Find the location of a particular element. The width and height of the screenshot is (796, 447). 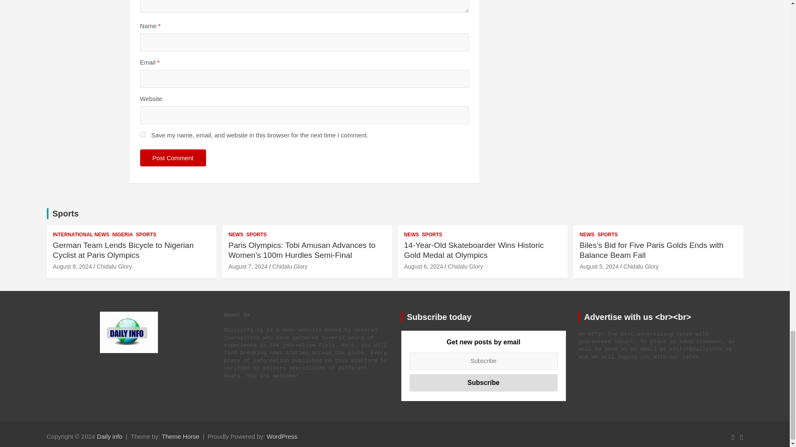

yes is located at coordinates (143, 134).